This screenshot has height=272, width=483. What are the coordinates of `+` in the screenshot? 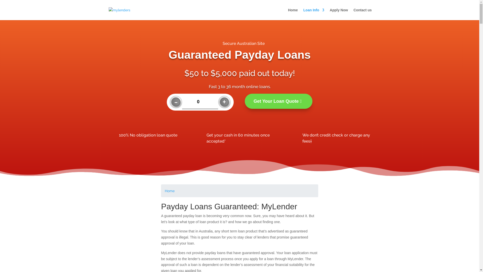 It's located at (224, 102).